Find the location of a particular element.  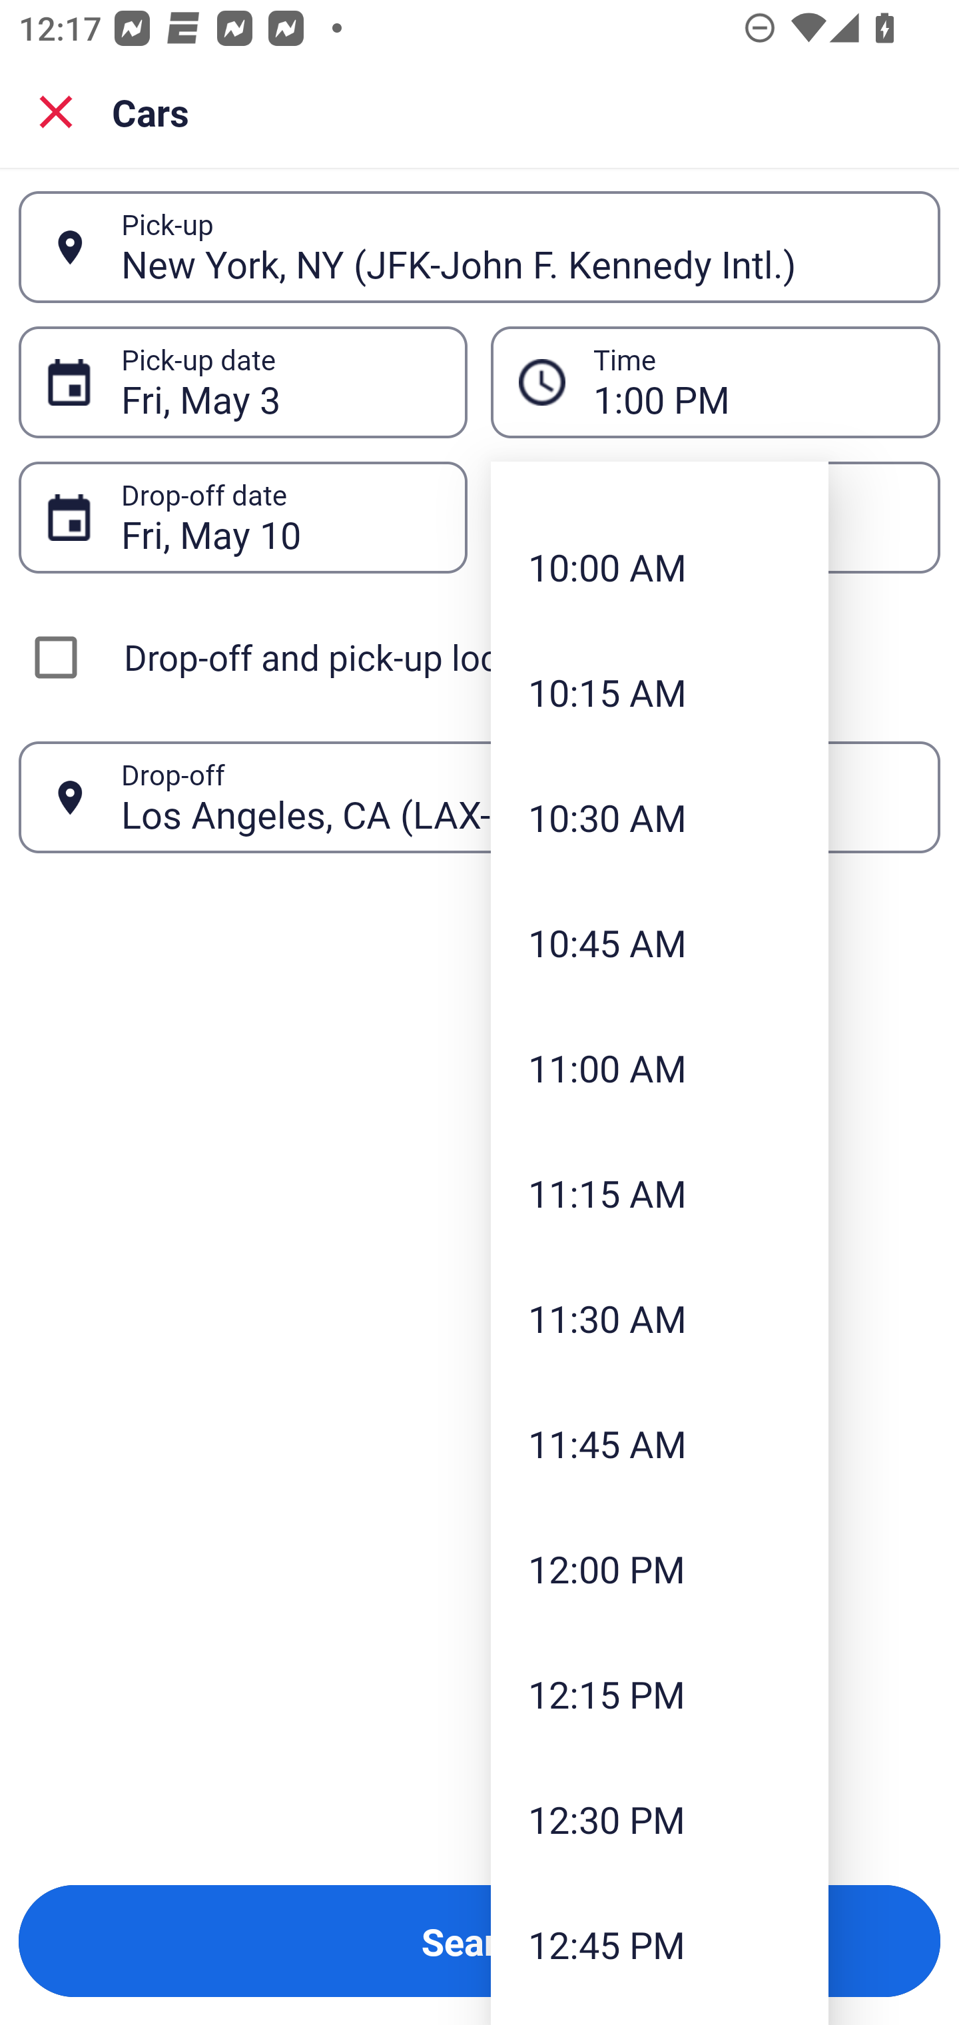

10:15 AM is located at coordinates (659, 692).